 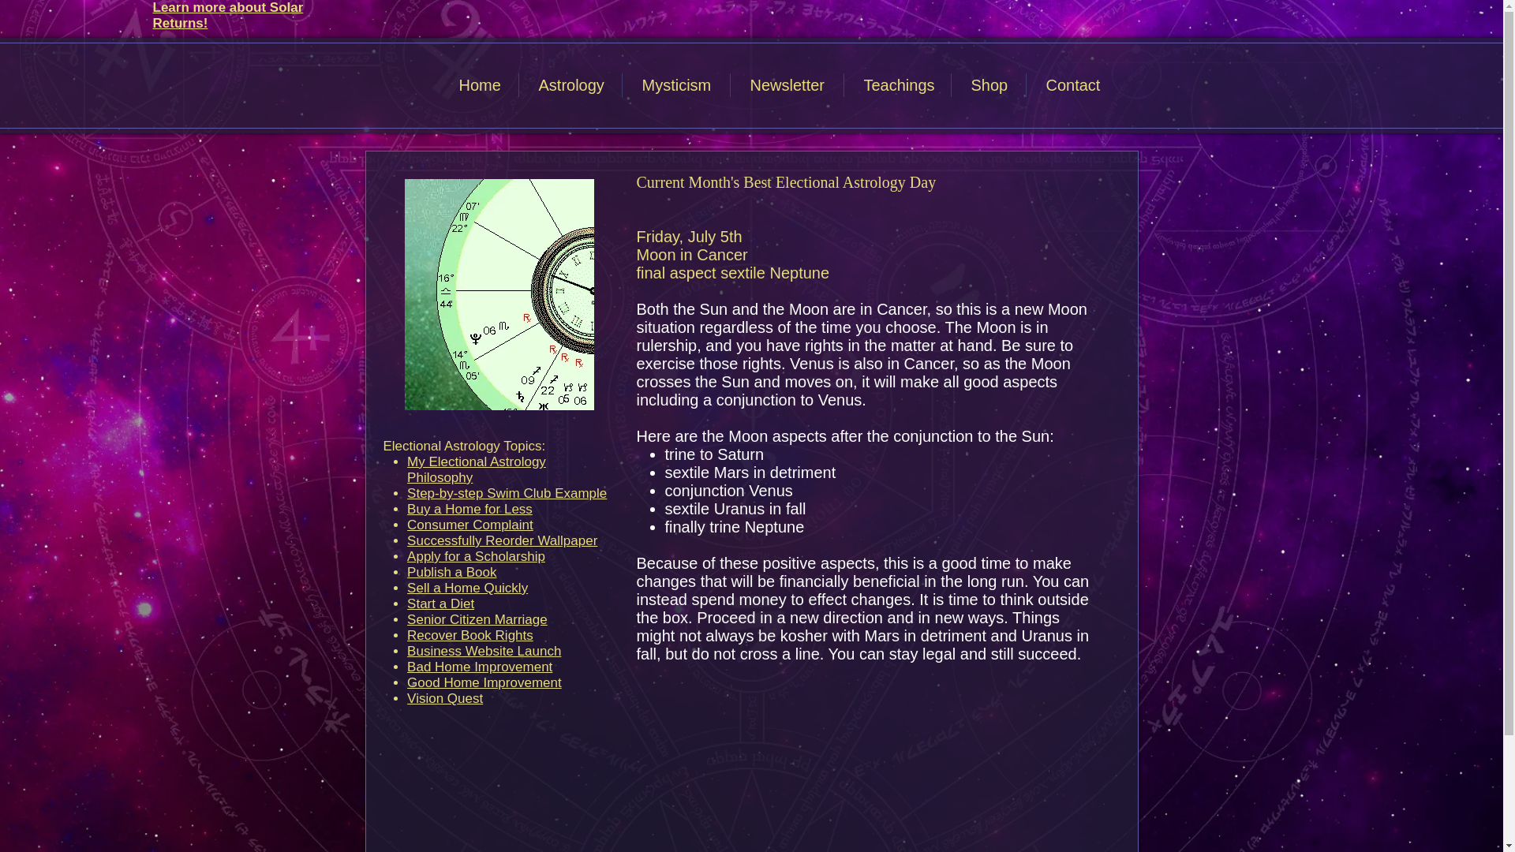 What do you see at coordinates (470, 509) in the screenshot?
I see `Buy a Home for Less` at bounding box center [470, 509].